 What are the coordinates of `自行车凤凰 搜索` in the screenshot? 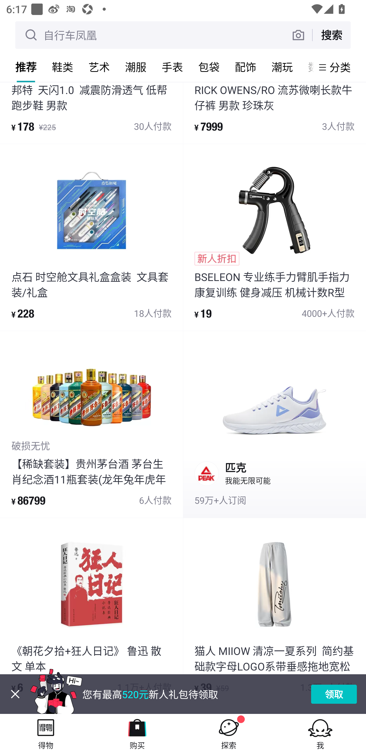 It's located at (183, 35).